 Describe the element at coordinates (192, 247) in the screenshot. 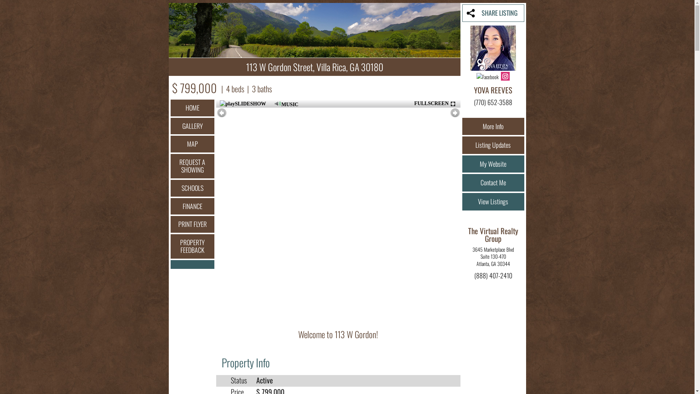

I see `PROPERTY FEEDBACK` at that location.